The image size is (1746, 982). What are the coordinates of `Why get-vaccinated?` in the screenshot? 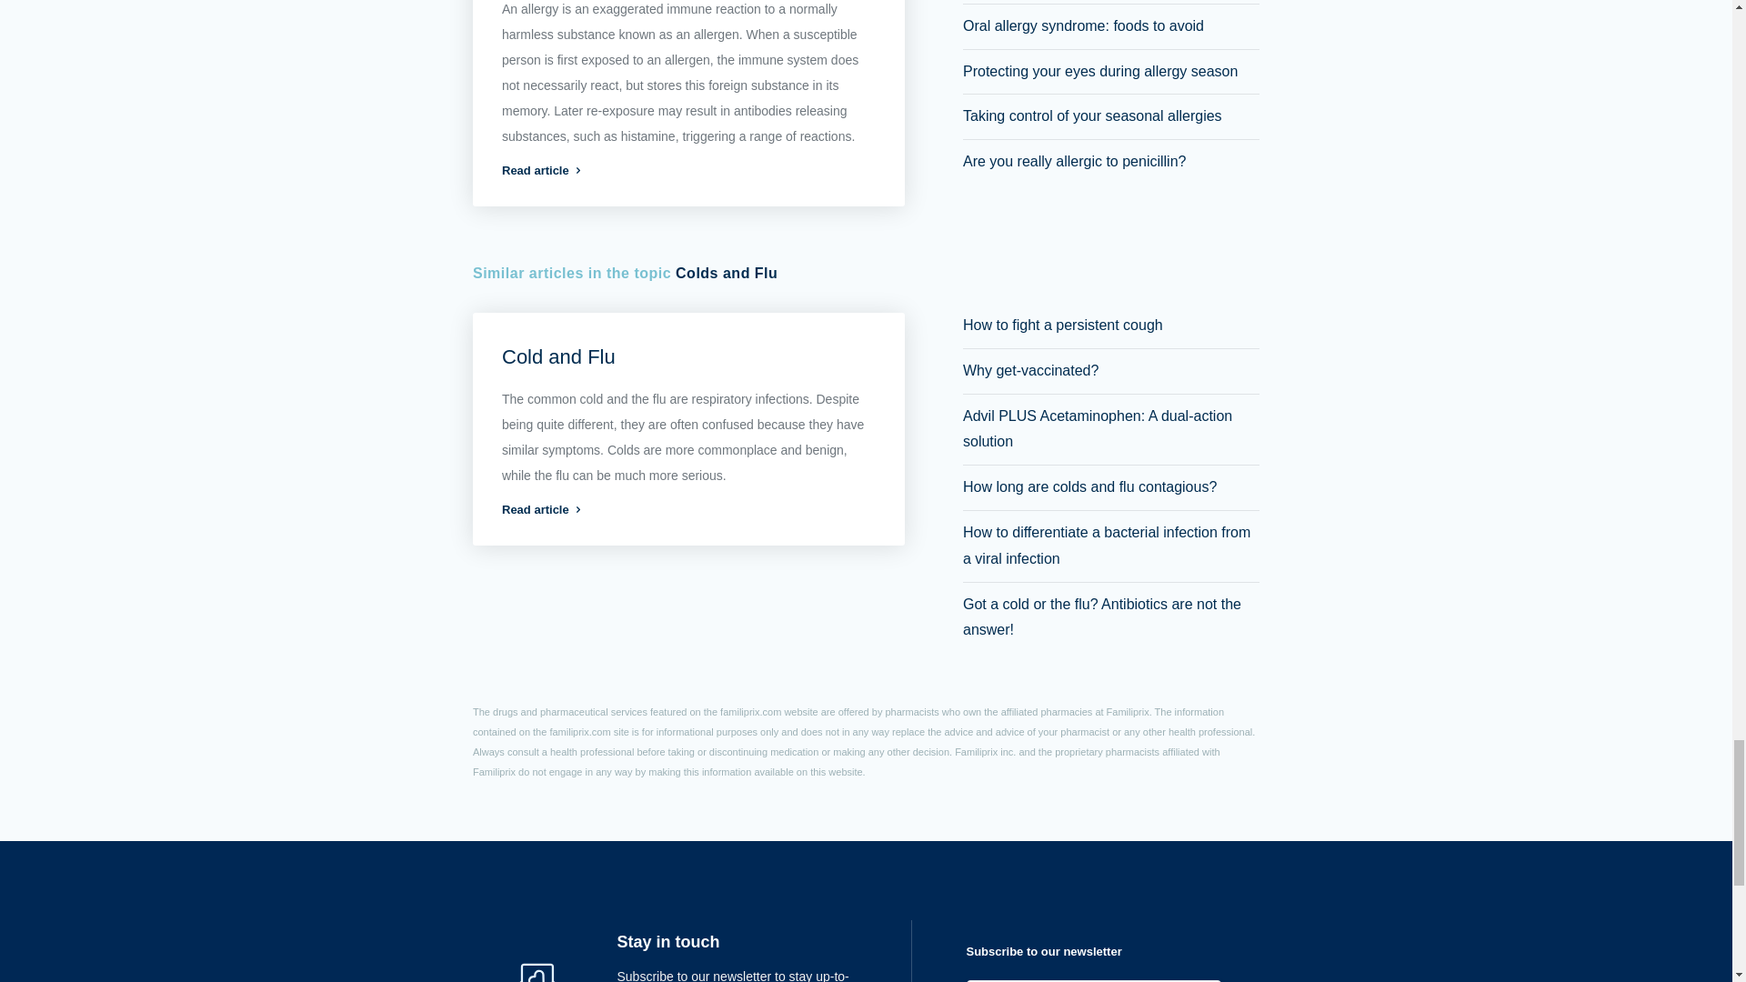 It's located at (1030, 369).